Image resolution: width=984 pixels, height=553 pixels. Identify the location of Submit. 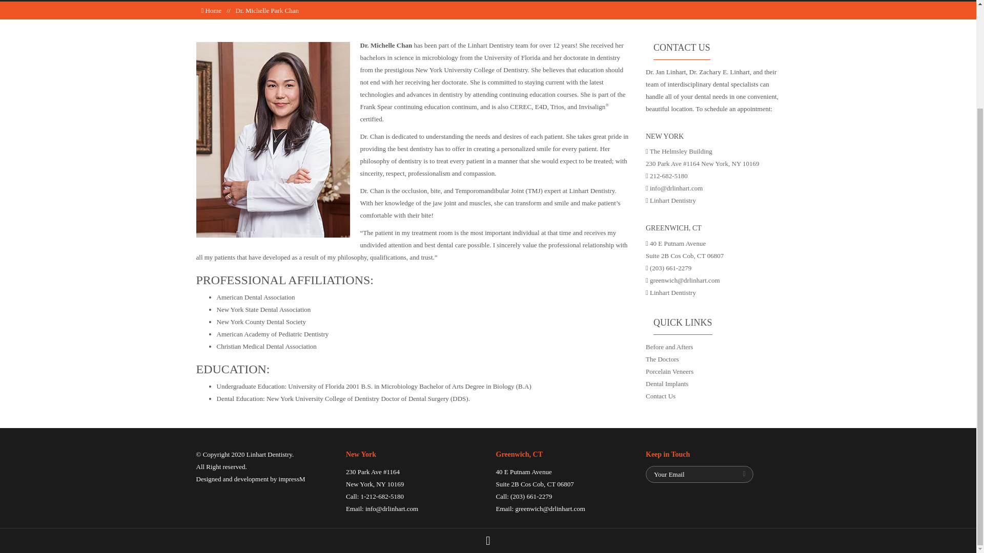
(744, 475).